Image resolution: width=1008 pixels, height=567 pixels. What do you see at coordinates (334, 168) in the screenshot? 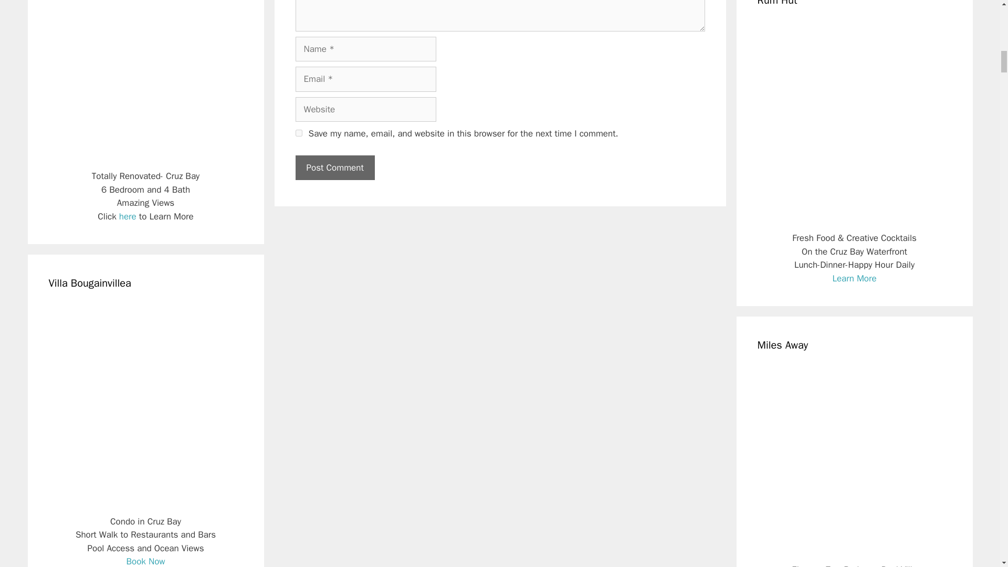
I see `Post Comment` at bounding box center [334, 168].